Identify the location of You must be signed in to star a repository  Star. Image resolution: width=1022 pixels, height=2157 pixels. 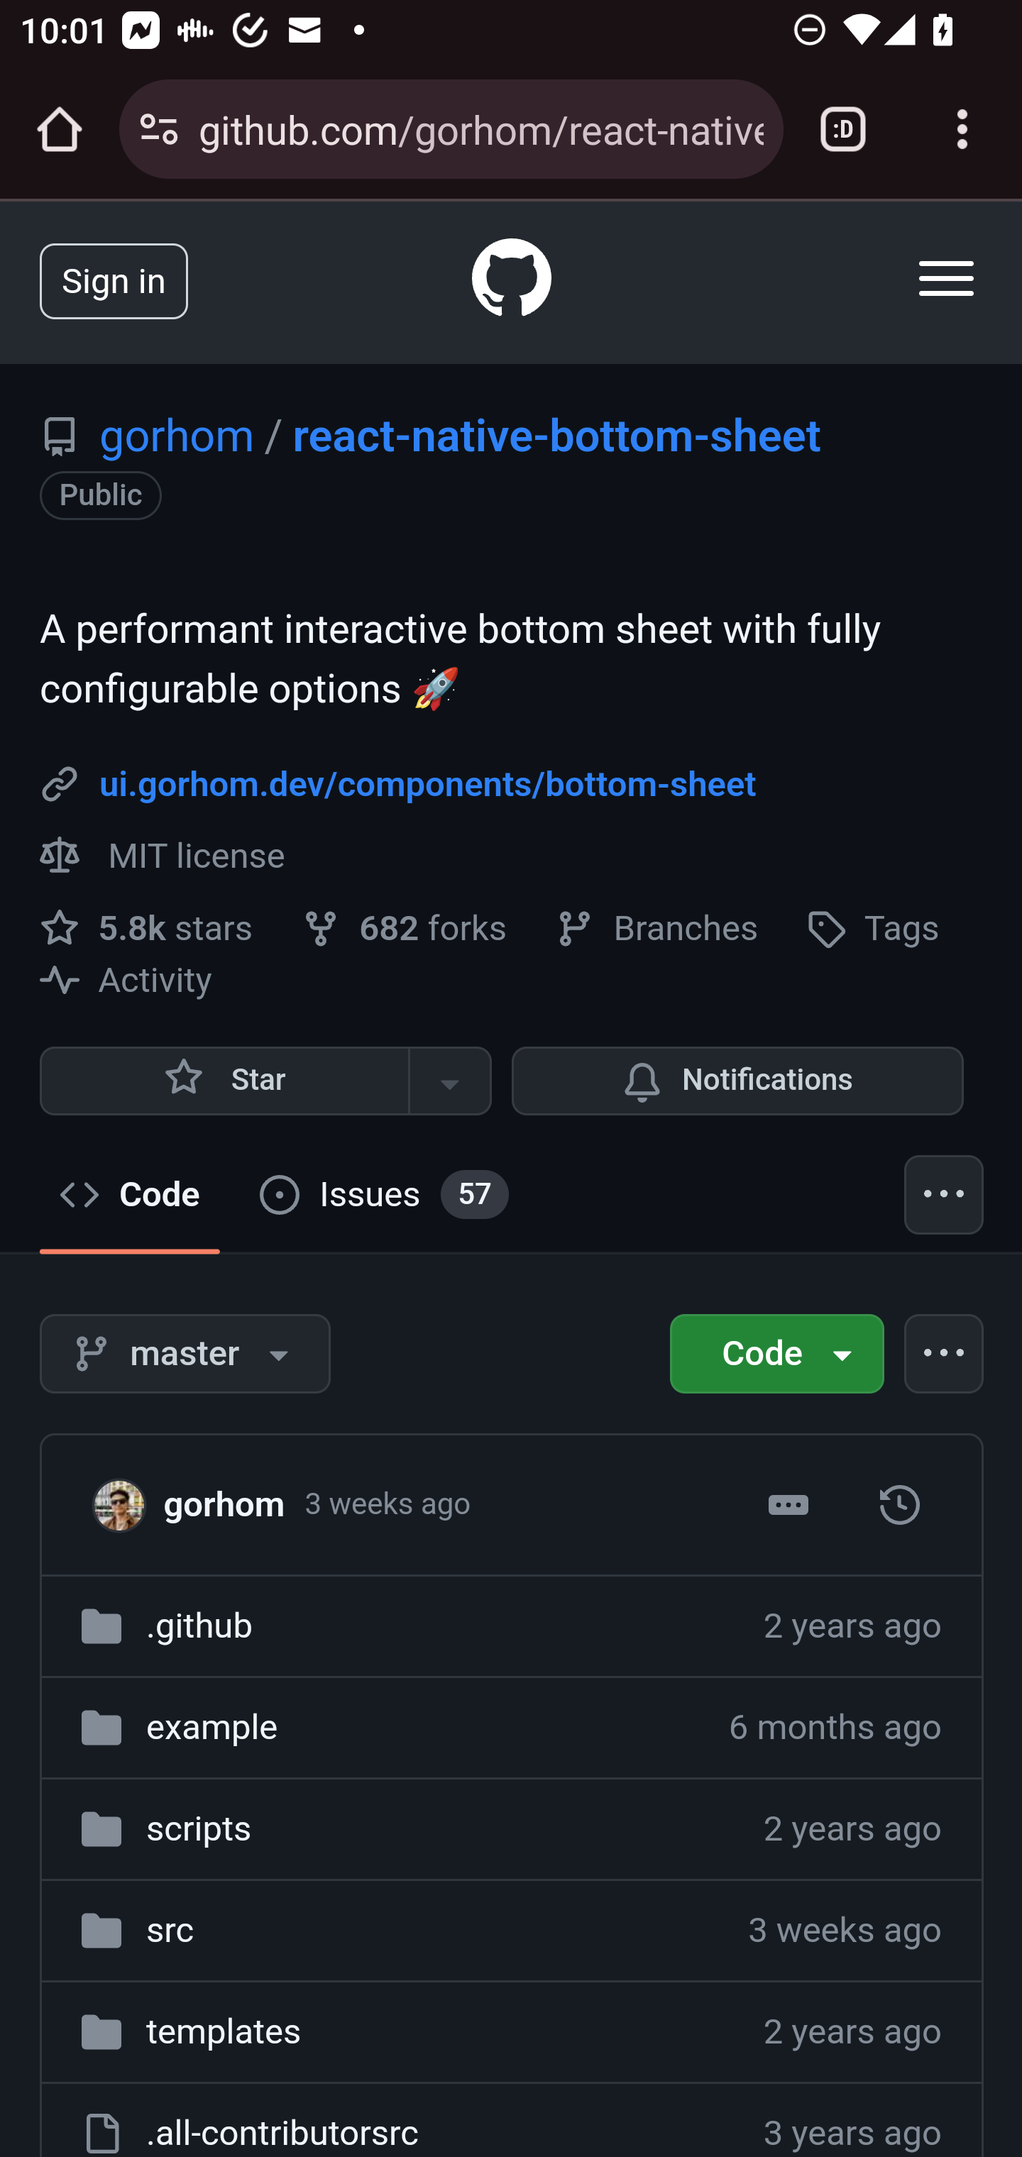
(224, 1081).